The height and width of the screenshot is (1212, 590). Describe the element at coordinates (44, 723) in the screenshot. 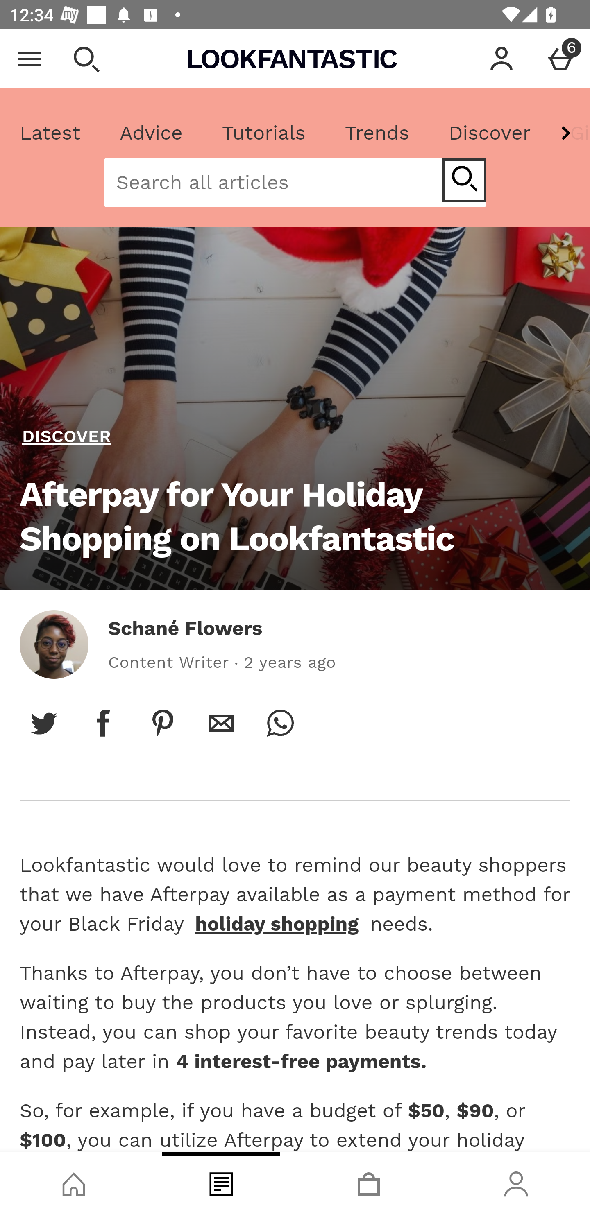

I see `Share this on Twitter` at that location.